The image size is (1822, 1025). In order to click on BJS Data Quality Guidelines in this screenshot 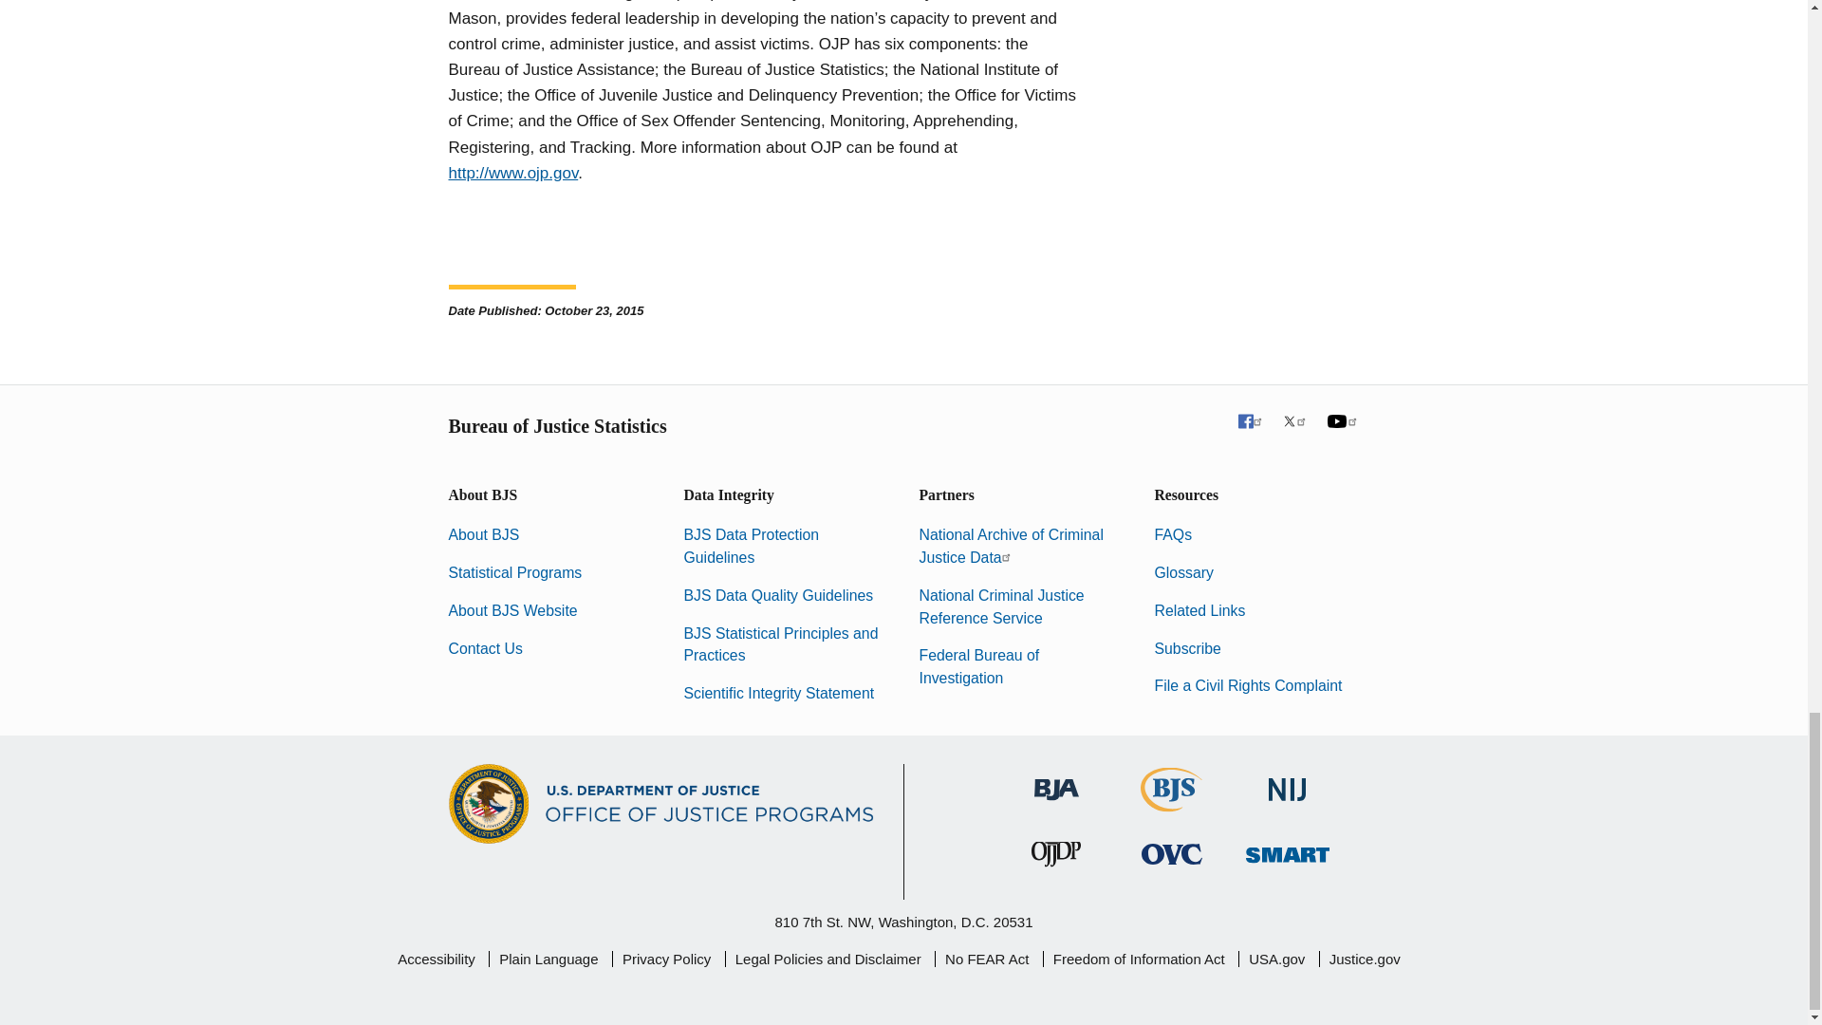, I will do `click(778, 595)`.